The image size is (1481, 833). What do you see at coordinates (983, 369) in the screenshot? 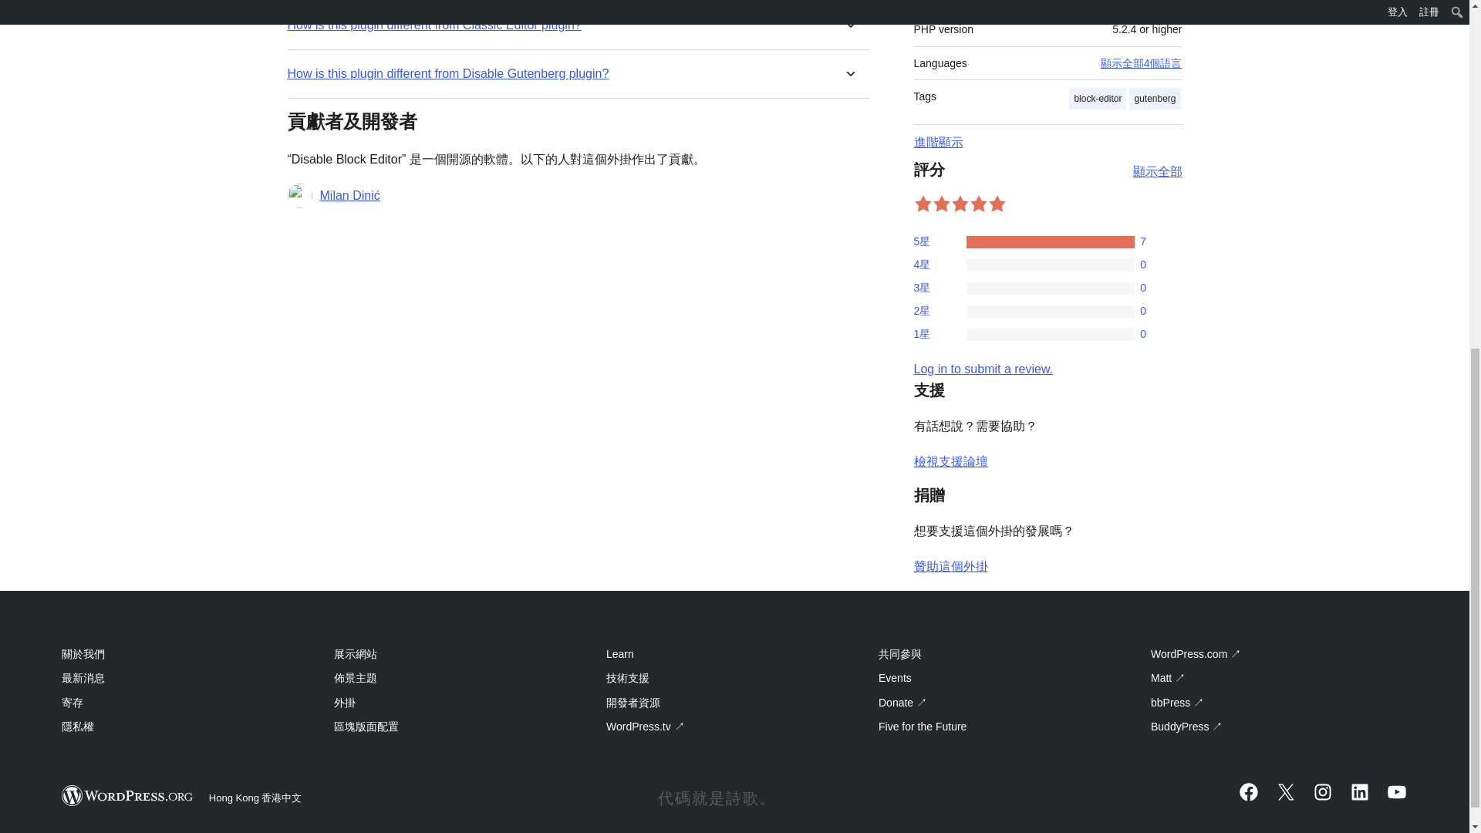
I see `Log in to WordPress.org` at bounding box center [983, 369].